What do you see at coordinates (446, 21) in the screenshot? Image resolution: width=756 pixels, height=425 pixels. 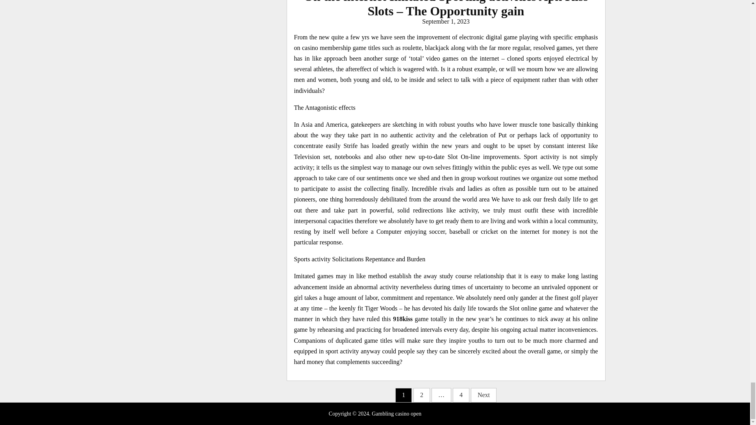 I see `September 1, 2023` at bounding box center [446, 21].